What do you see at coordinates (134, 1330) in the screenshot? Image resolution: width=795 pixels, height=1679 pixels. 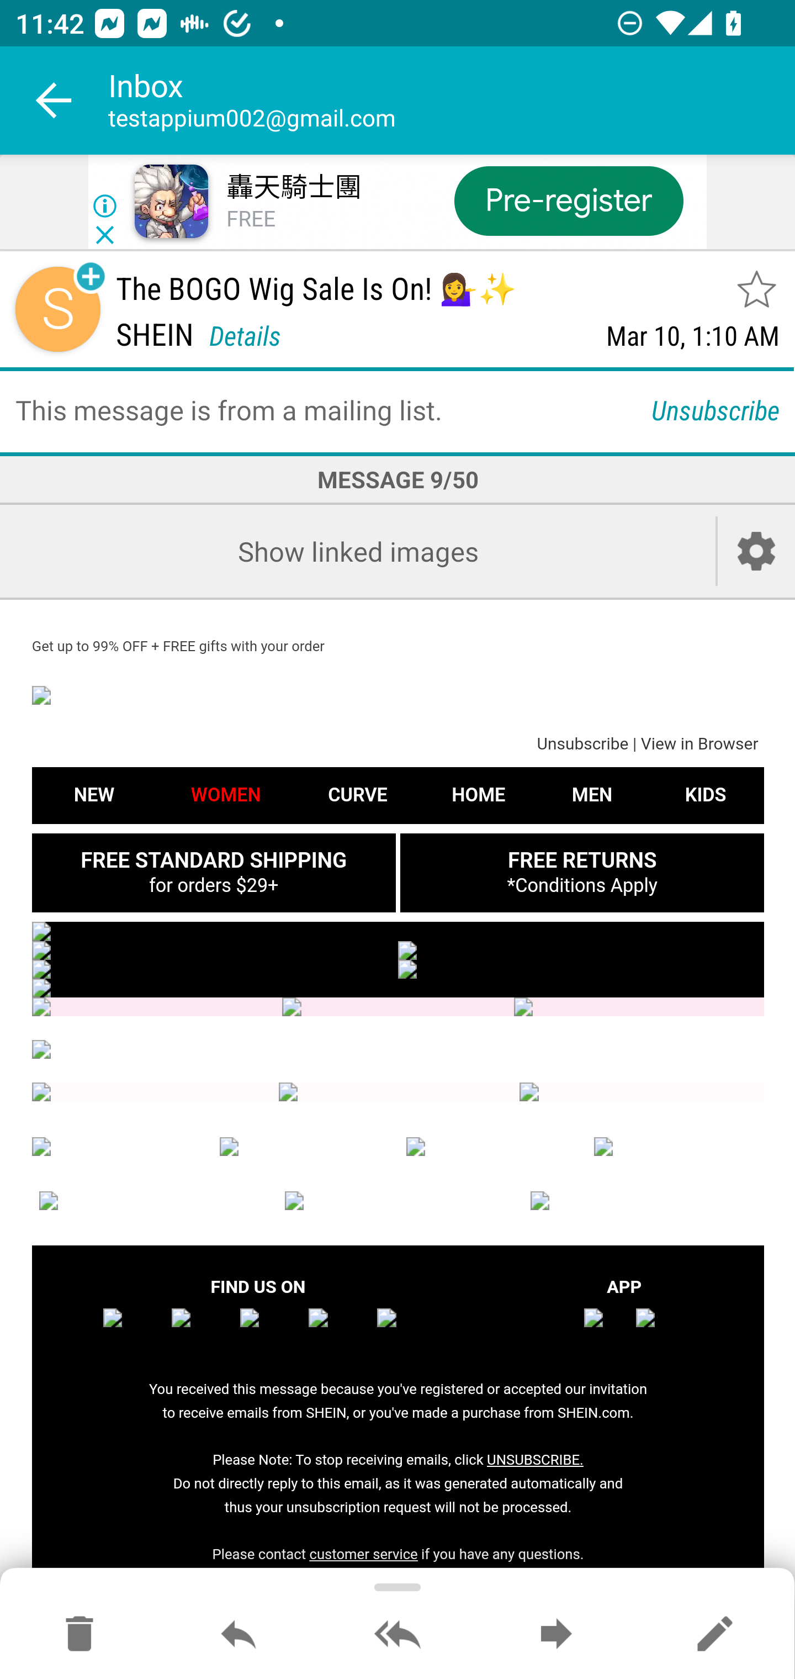 I see `facebook` at bounding box center [134, 1330].